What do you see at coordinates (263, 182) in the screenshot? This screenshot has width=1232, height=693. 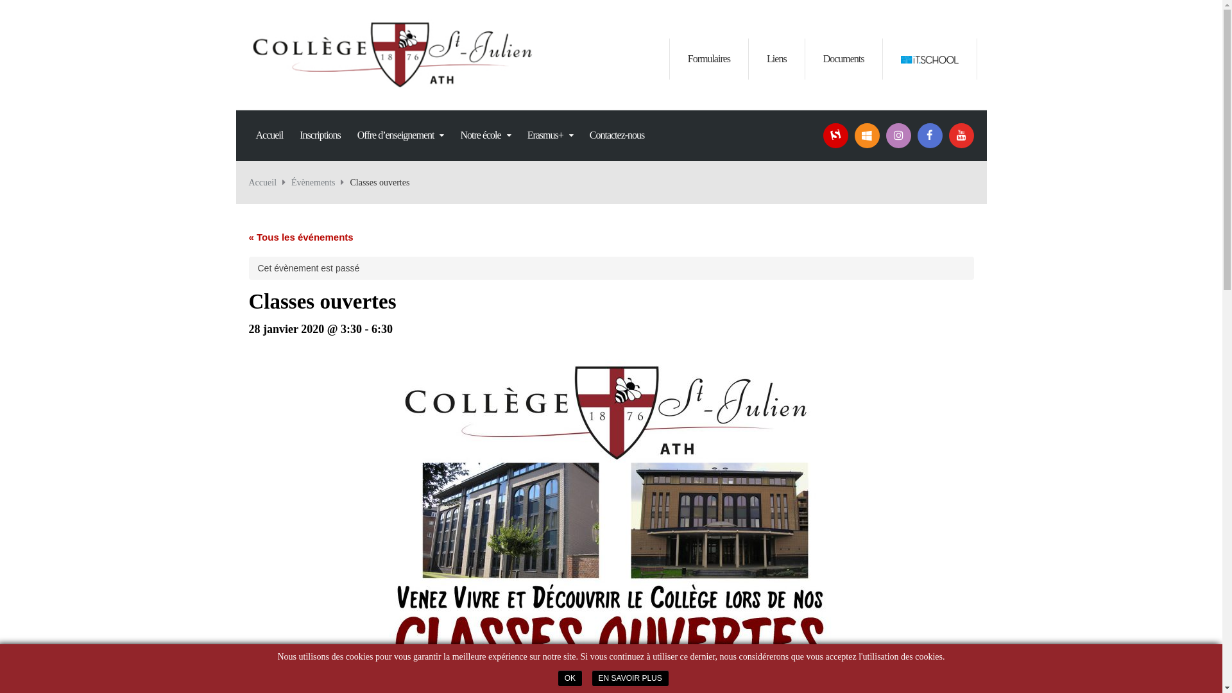 I see `Accueil` at bounding box center [263, 182].